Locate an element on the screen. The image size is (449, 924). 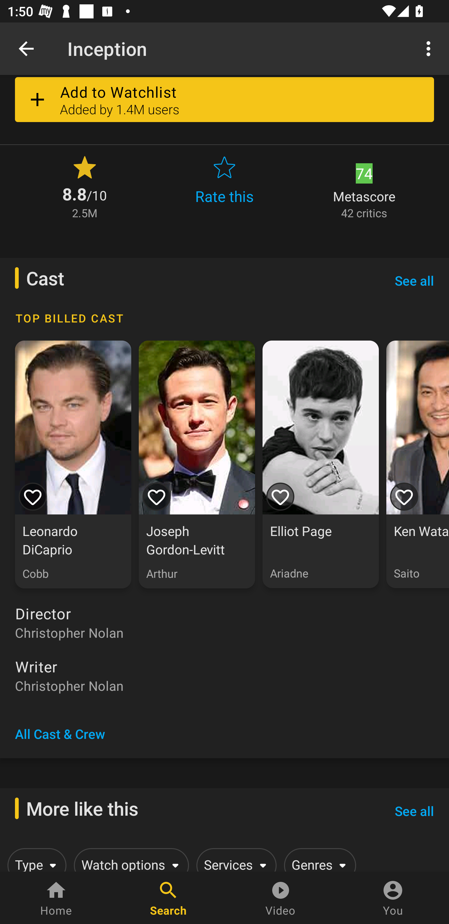
Watch options is located at coordinates (129, 860).